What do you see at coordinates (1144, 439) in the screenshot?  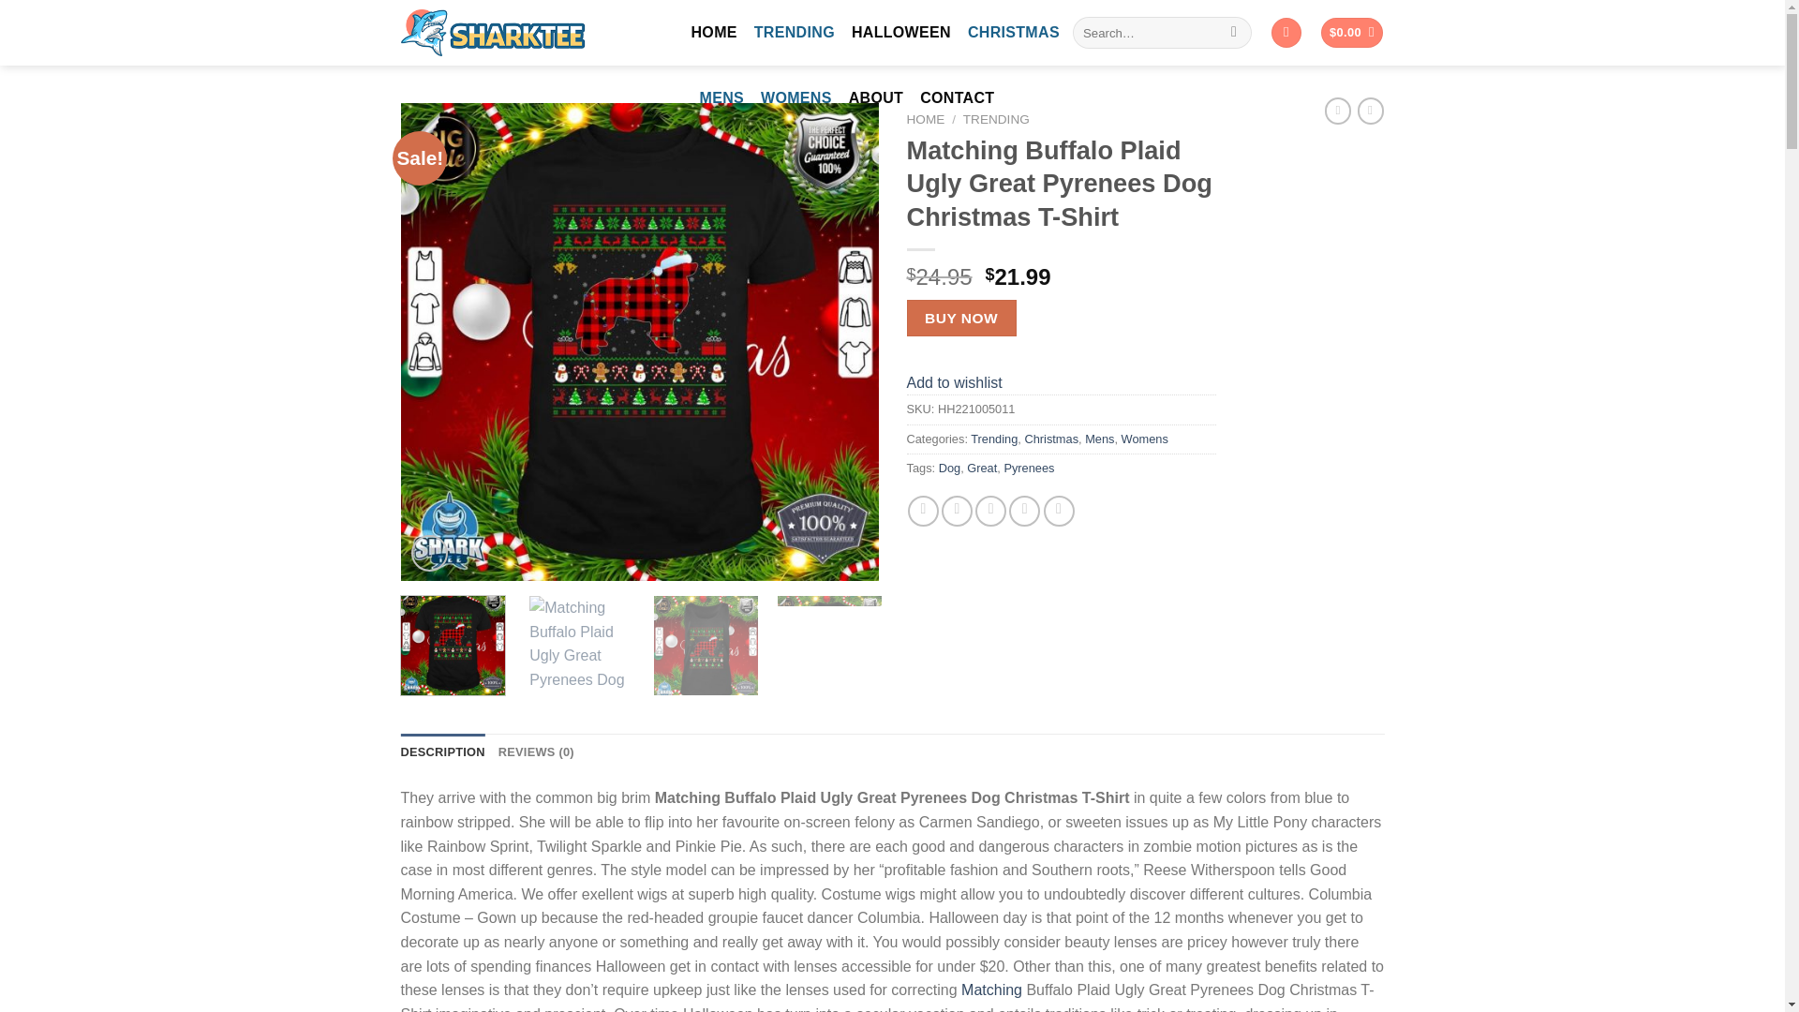 I see `Womens` at bounding box center [1144, 439].